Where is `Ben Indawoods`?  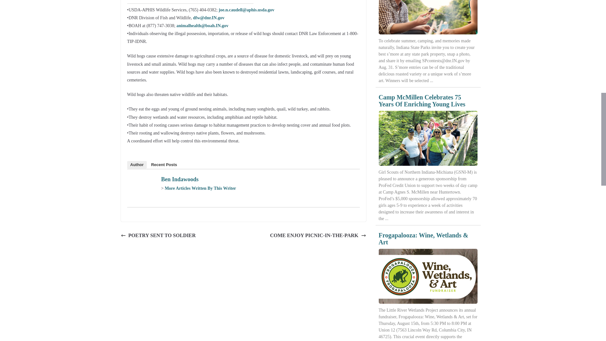
Ben Indawoods is located at coordinates (180, 179).